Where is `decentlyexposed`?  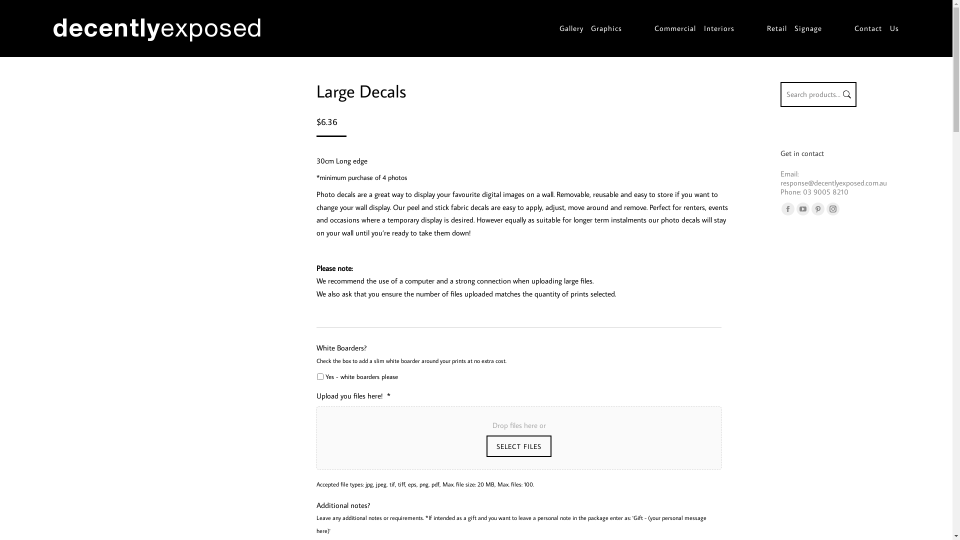
decentlyexposed is located at coordinates (158, 27).